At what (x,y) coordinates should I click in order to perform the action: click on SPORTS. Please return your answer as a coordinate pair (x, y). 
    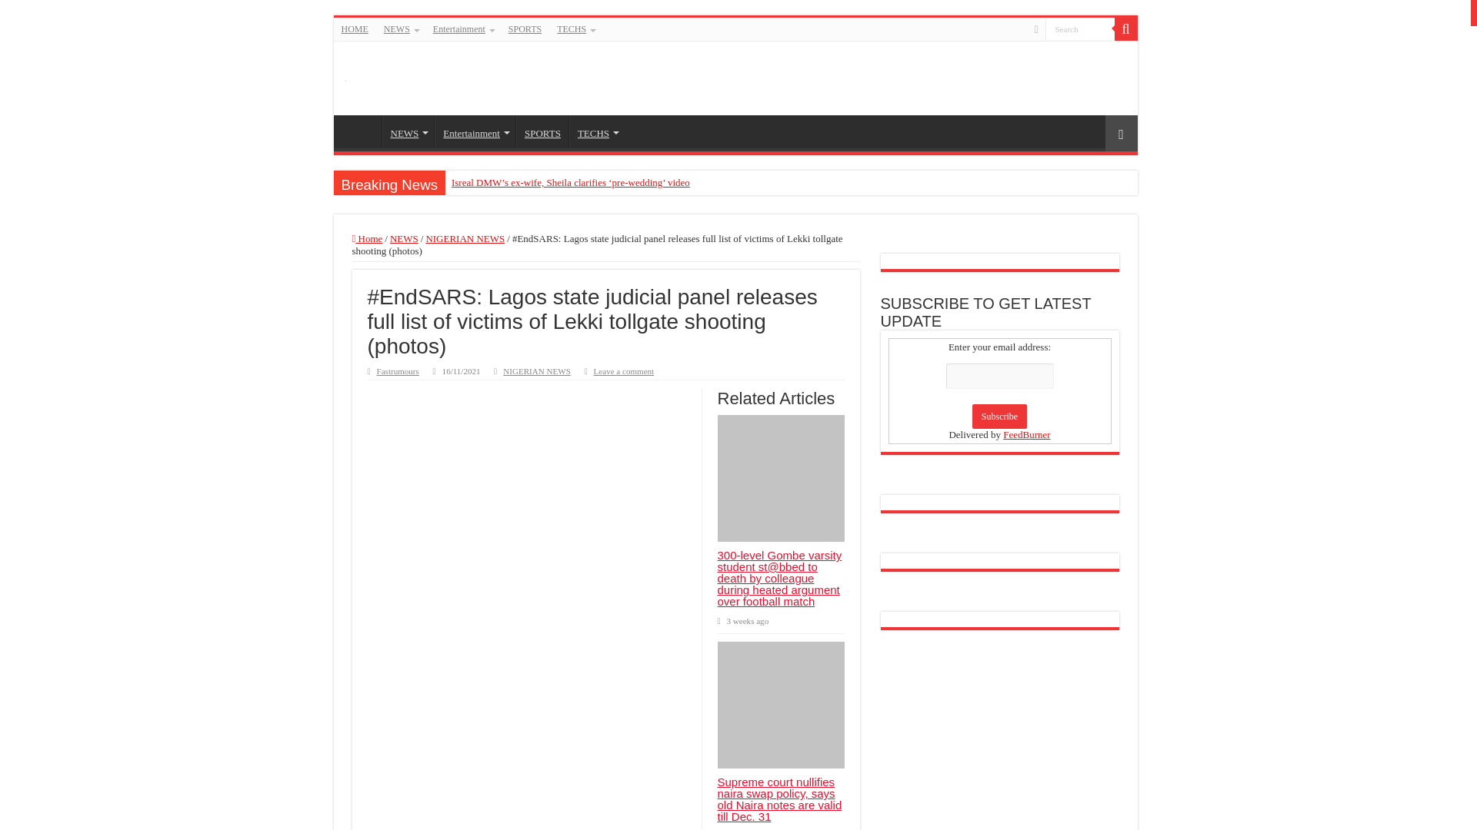
    Looking at the image, I should click on (542, 131).